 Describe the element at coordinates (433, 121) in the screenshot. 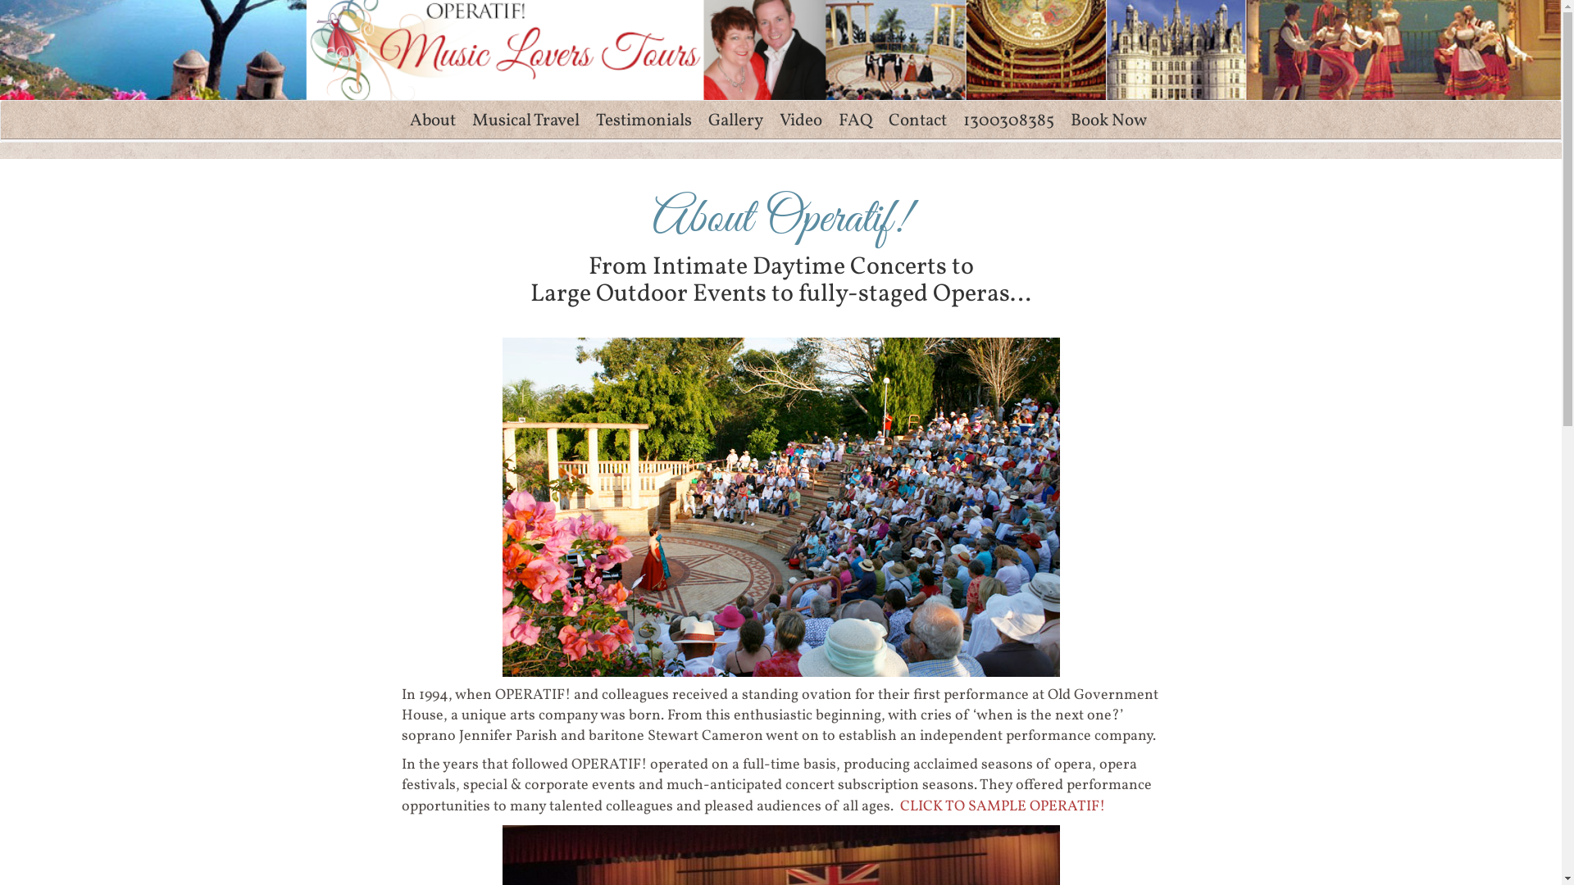

I see `About` at that location.